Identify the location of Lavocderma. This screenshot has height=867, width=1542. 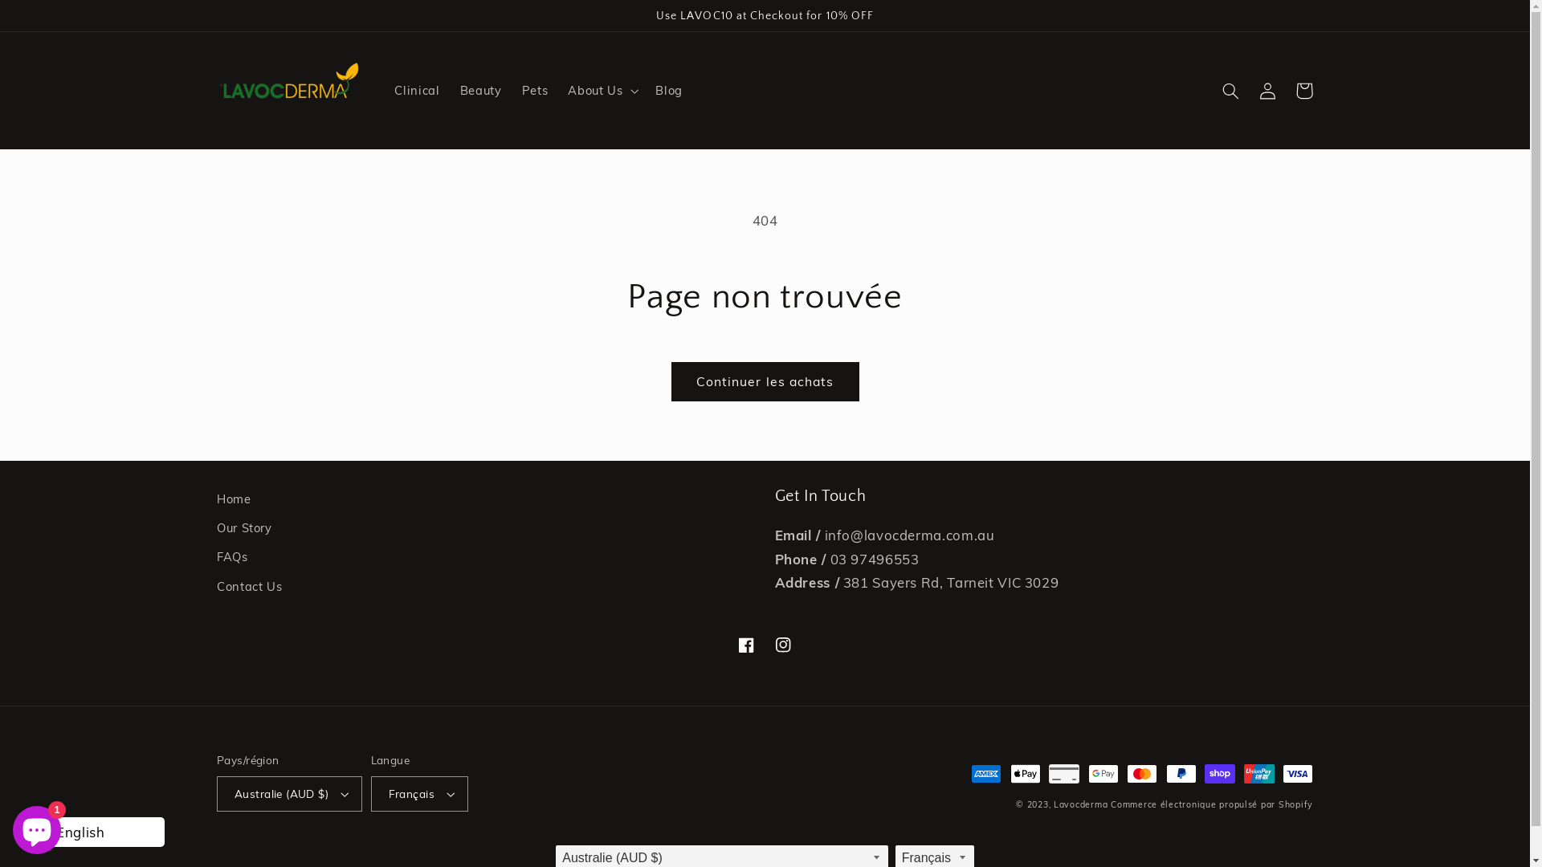
(1081, 804).